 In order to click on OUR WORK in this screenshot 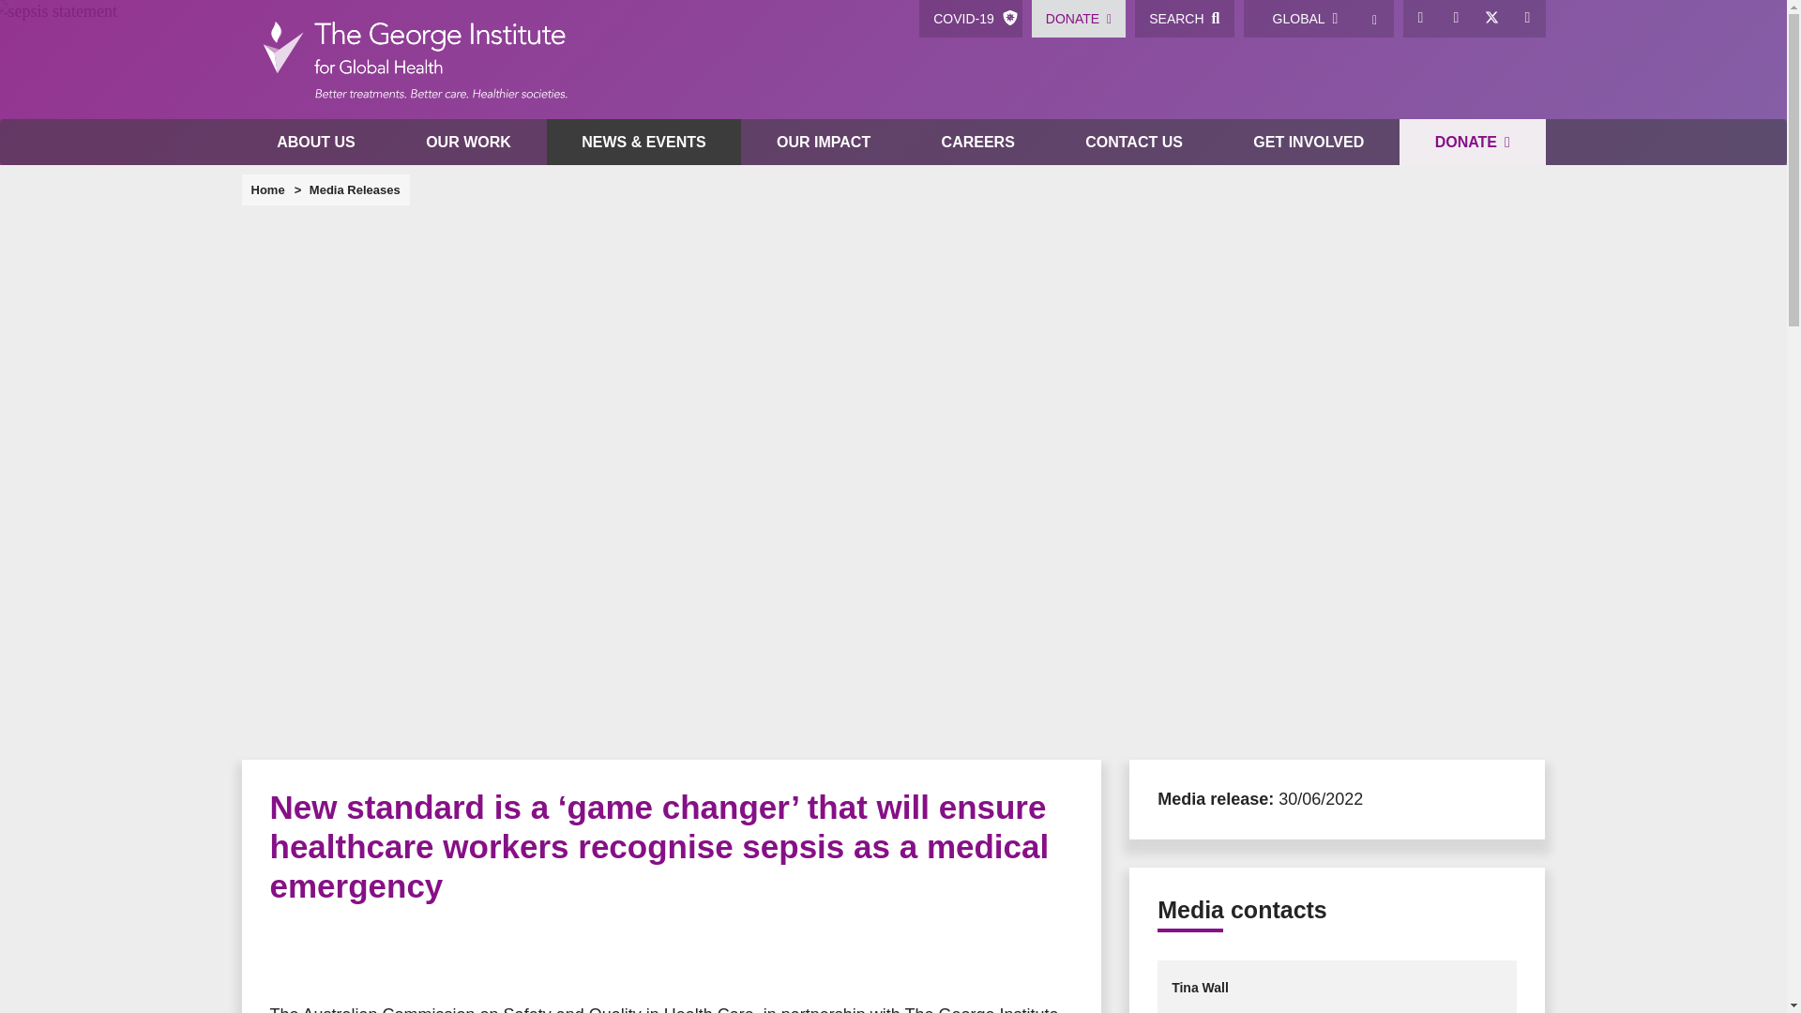, I will do `click(467, 143)`.